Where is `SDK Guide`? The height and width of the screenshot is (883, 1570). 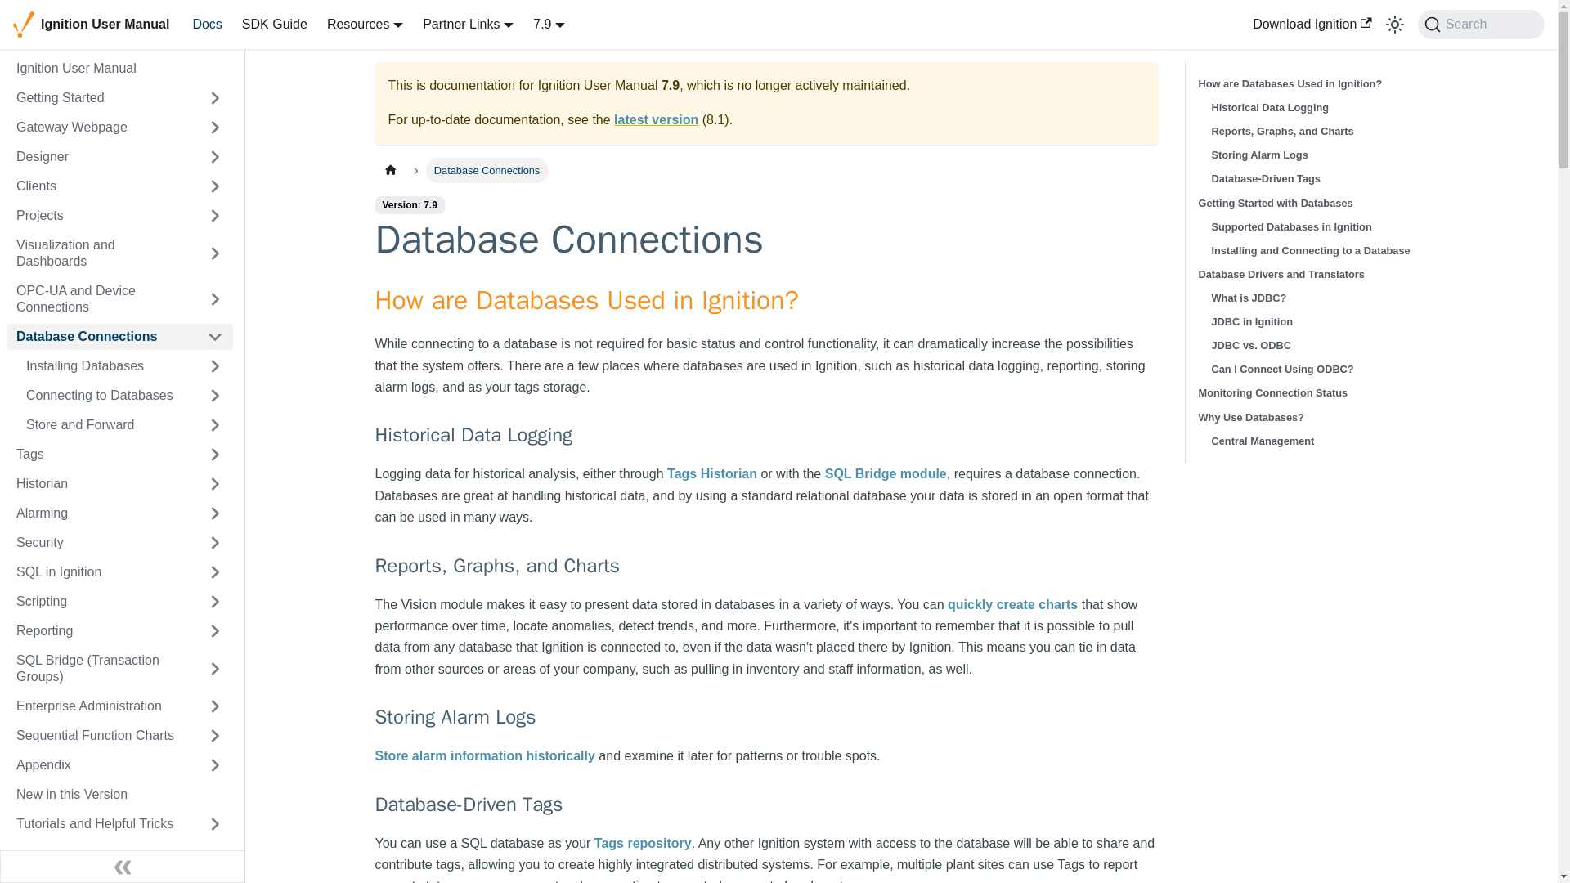
SDK Guide is located at coordinates (275, 25).